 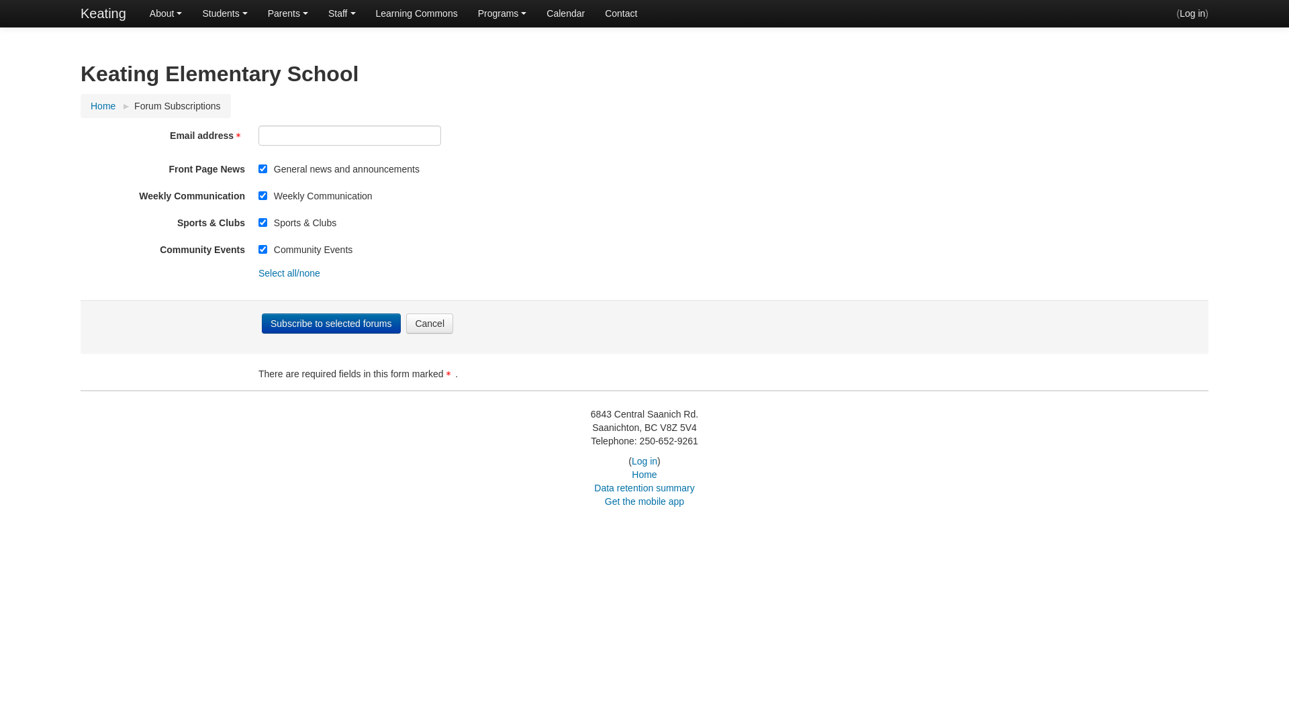 I want to click on Staff, so click(x=342, y=13).